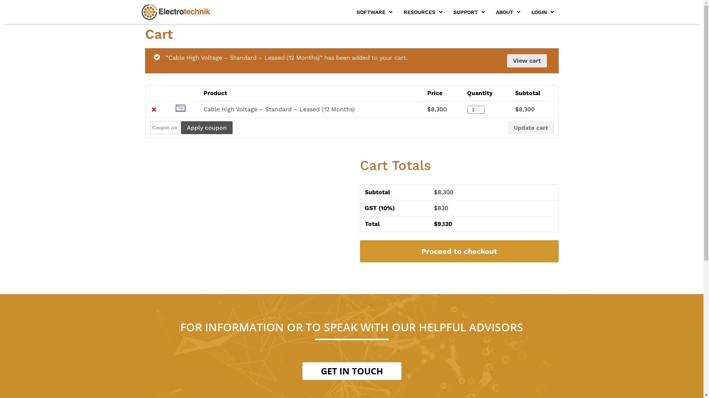 The width and height of the screenshot is (709, 398). I want to click on Update cart, so click(530, 128).